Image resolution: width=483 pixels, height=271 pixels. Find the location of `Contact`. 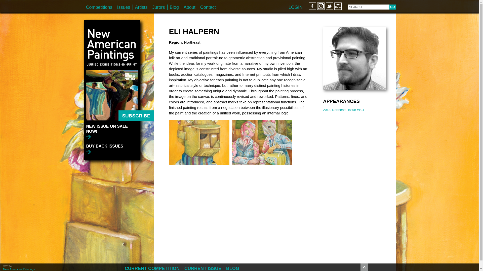

Contact is located at coordinates (208, 7).